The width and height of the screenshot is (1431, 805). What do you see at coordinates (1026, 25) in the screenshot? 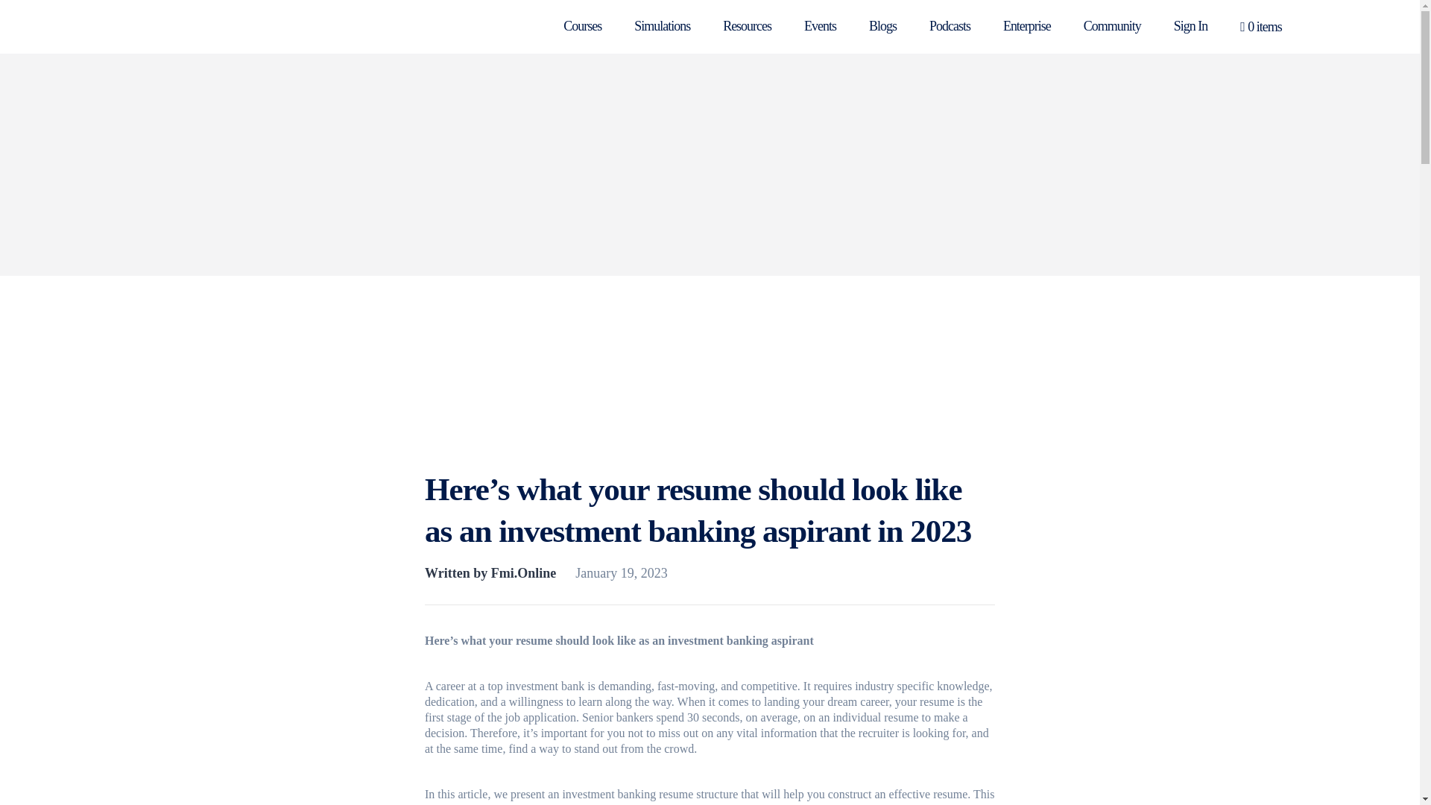
I see `Enterprise` at bounding box center [1026, 25].